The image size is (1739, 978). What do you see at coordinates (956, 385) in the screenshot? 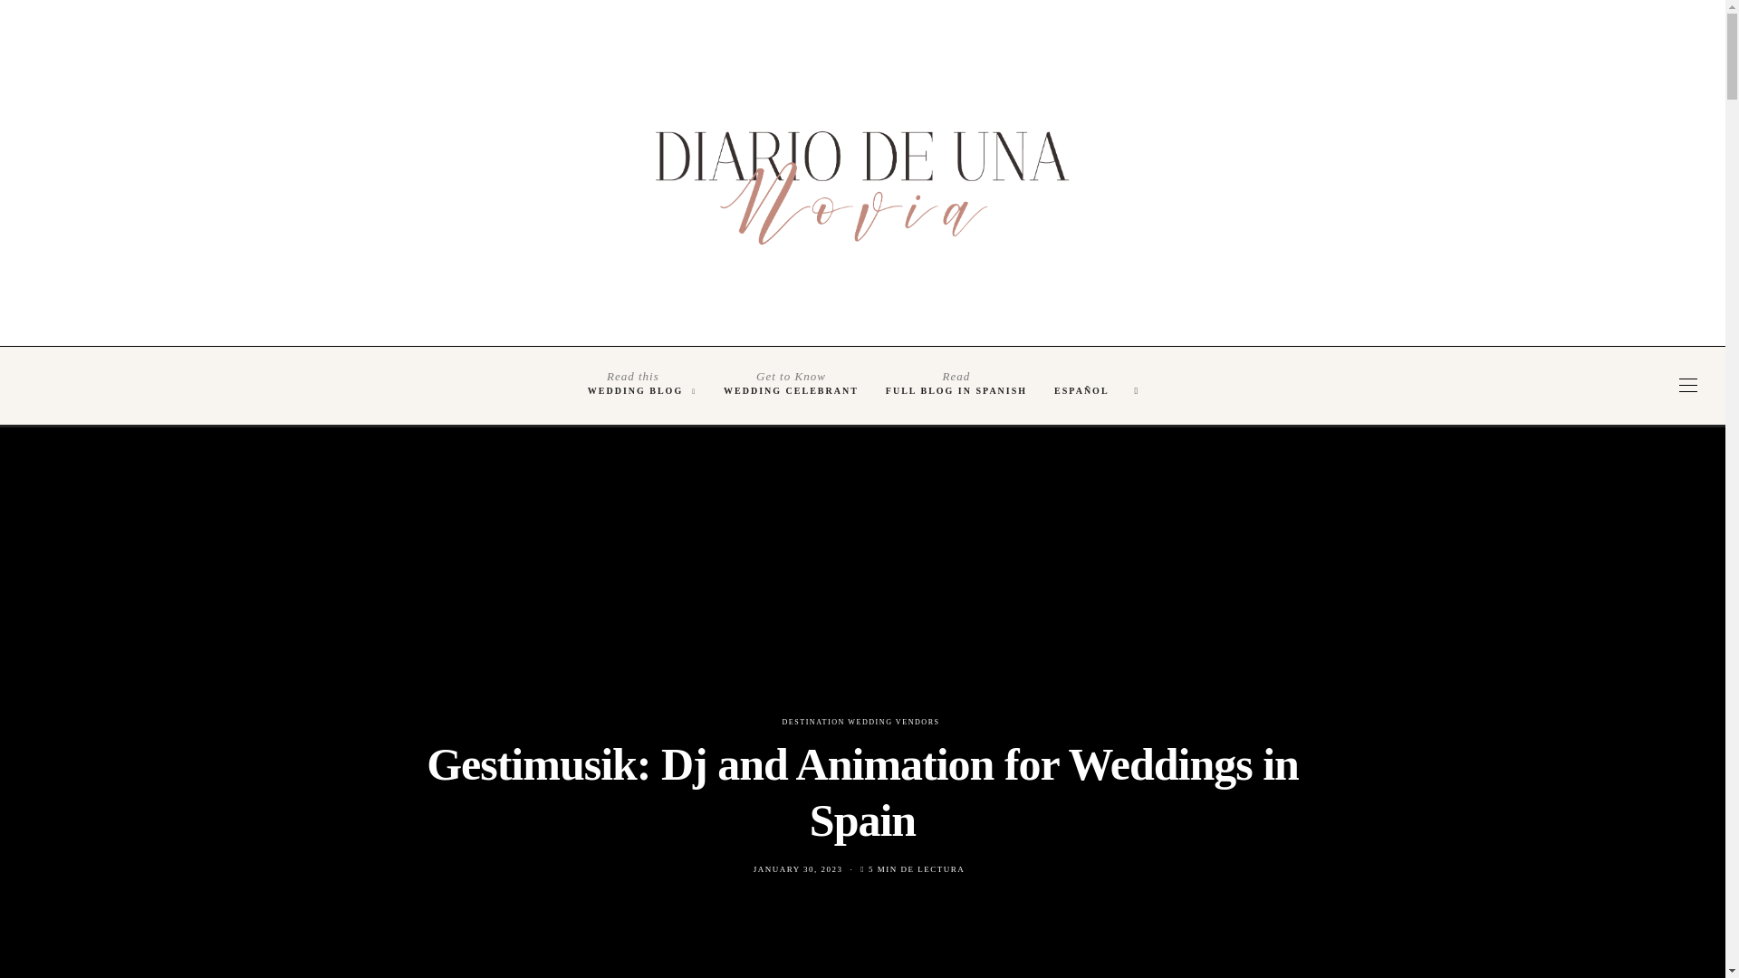
I see `JANUARY 30, 2023` at bounding box center [956, 385].